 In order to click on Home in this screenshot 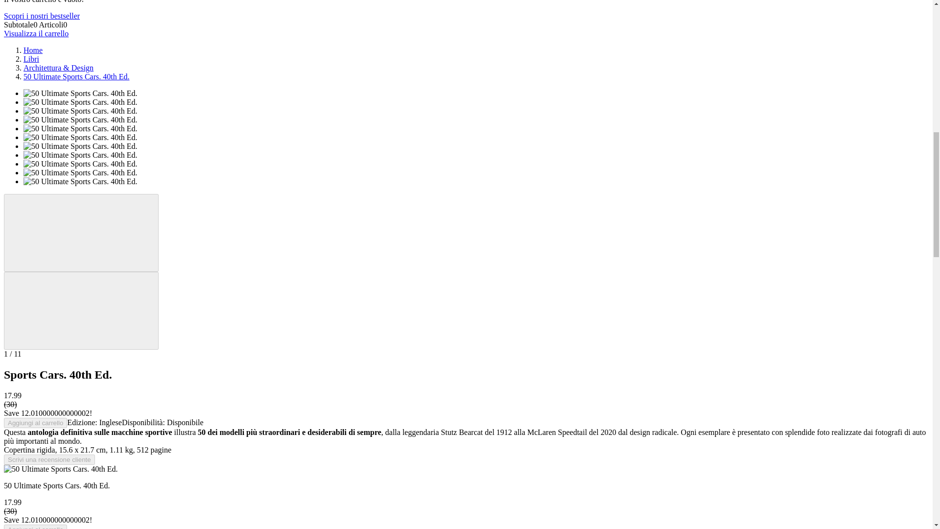, I will do `click(33, 50)`.